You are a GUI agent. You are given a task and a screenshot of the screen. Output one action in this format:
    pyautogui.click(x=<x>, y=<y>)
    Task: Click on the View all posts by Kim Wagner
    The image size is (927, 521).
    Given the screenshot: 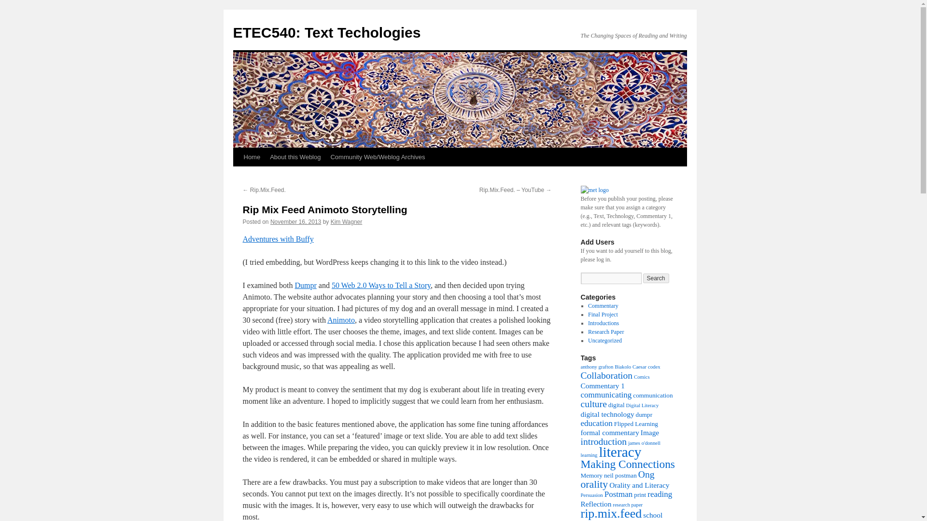 What is the action you would take?
    pyautogui.click(x=347, y=221)
    